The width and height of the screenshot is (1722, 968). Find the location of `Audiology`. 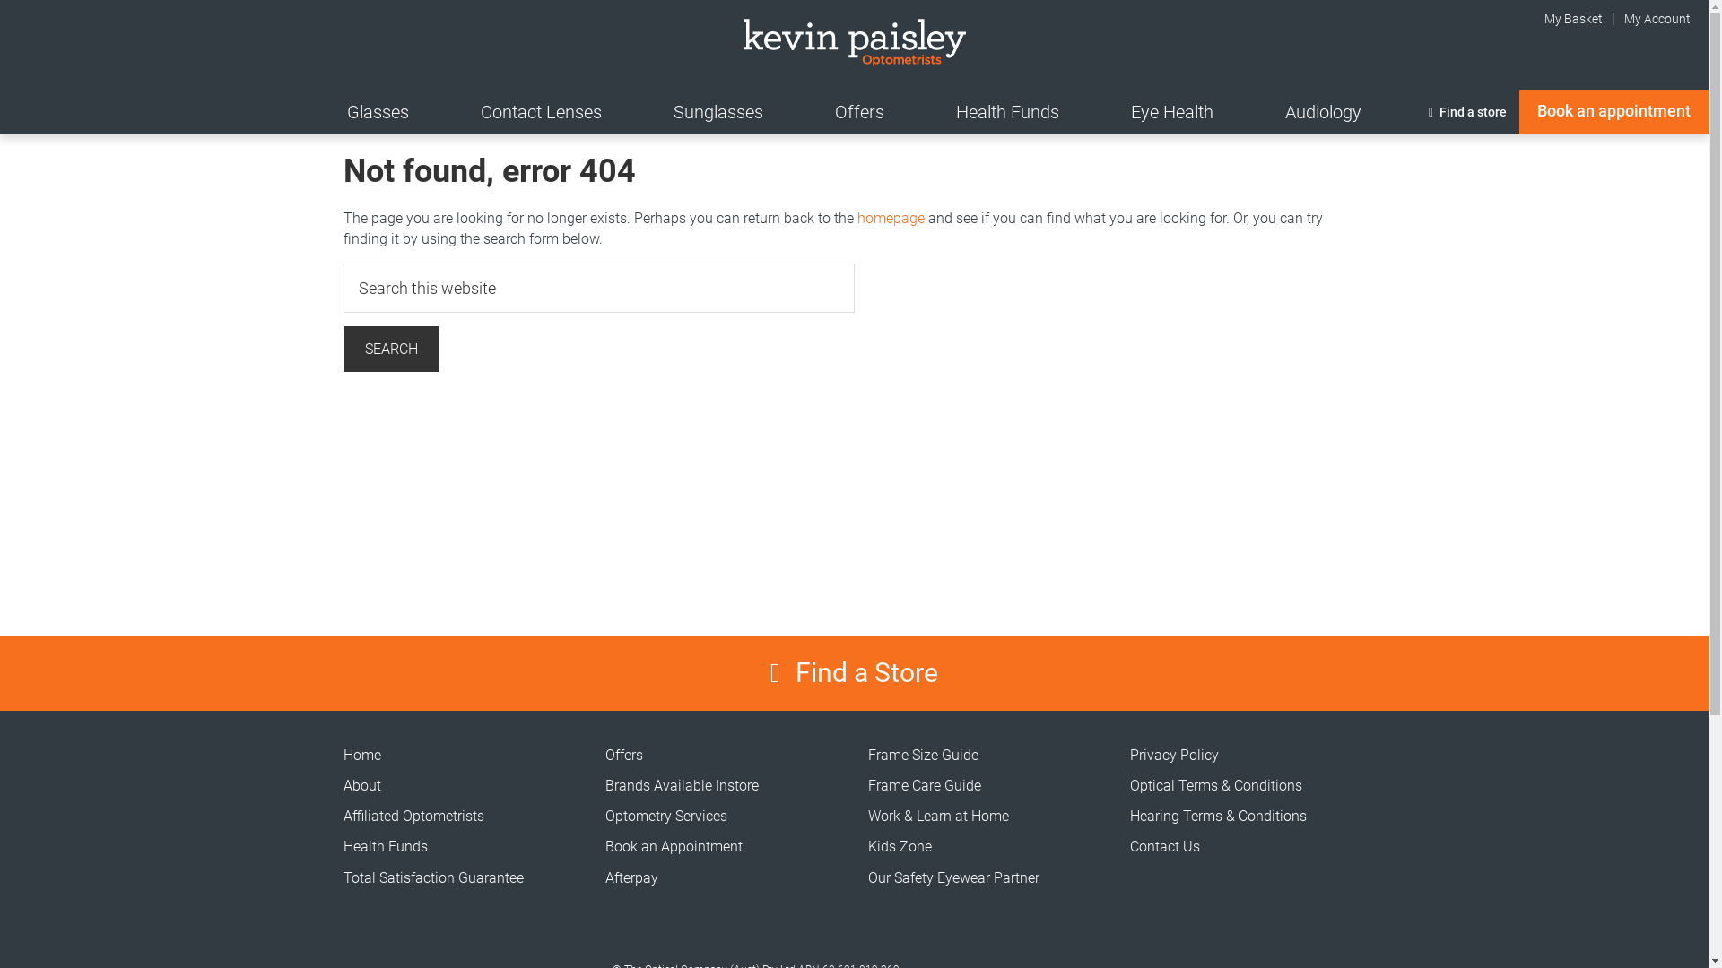

Audiology is located at coordinates (1324, 112).